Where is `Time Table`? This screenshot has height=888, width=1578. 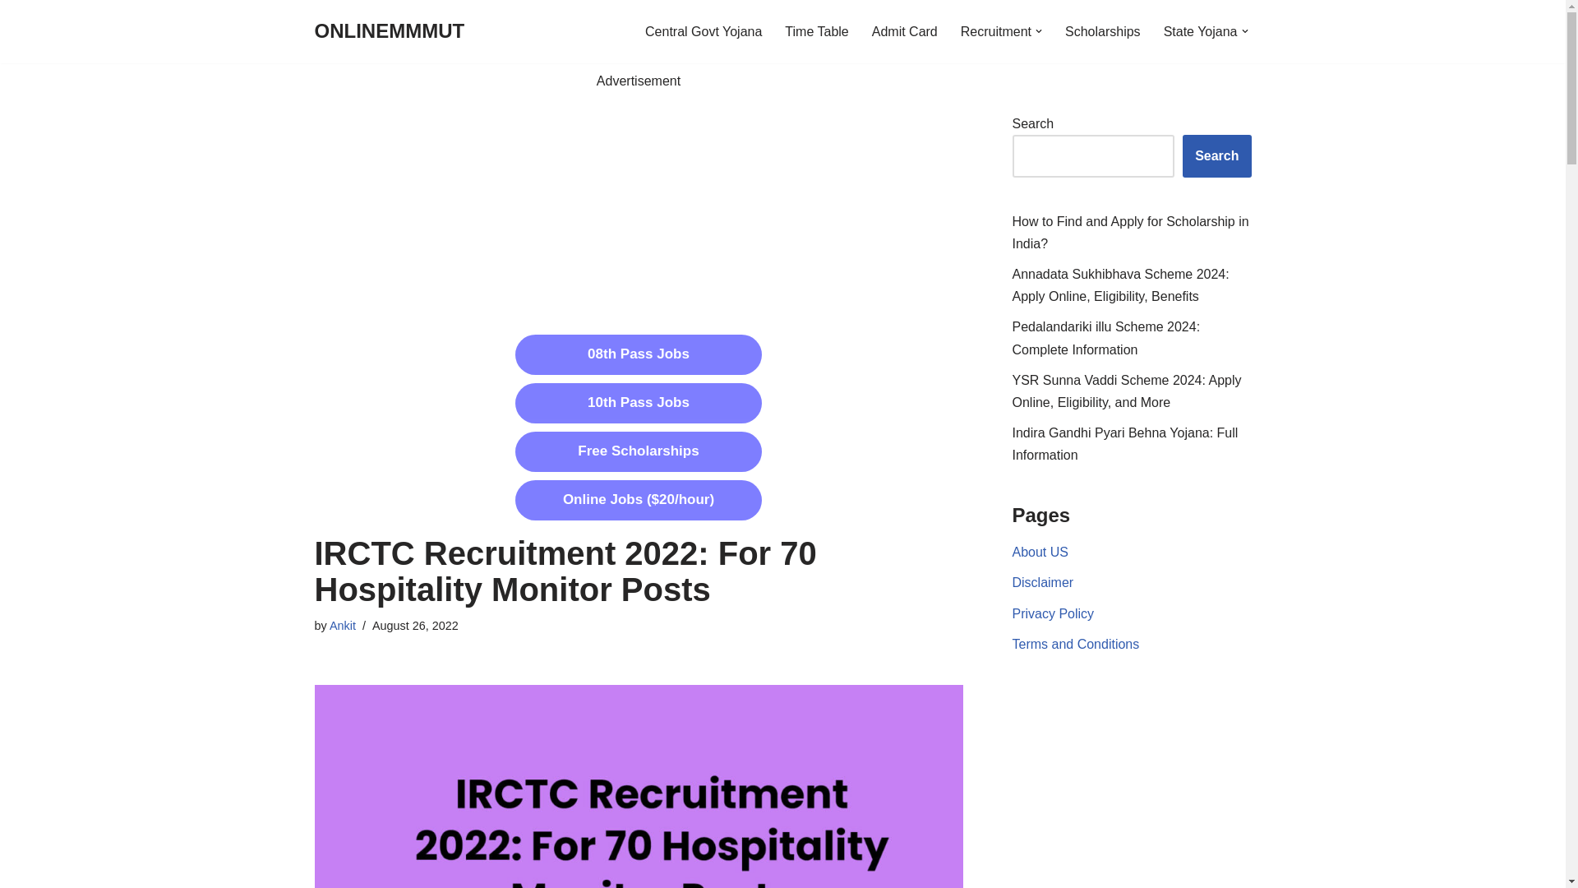
Time Table is located at coordinates (816, 31).